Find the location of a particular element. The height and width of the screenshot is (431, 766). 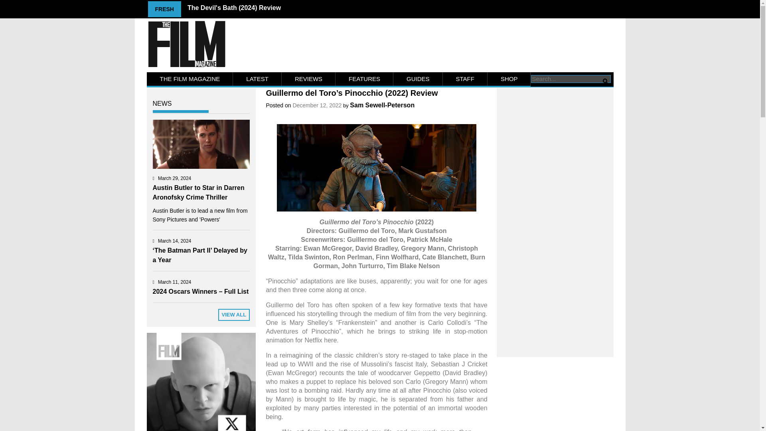

STAFF is located at coordinates (465, 79).